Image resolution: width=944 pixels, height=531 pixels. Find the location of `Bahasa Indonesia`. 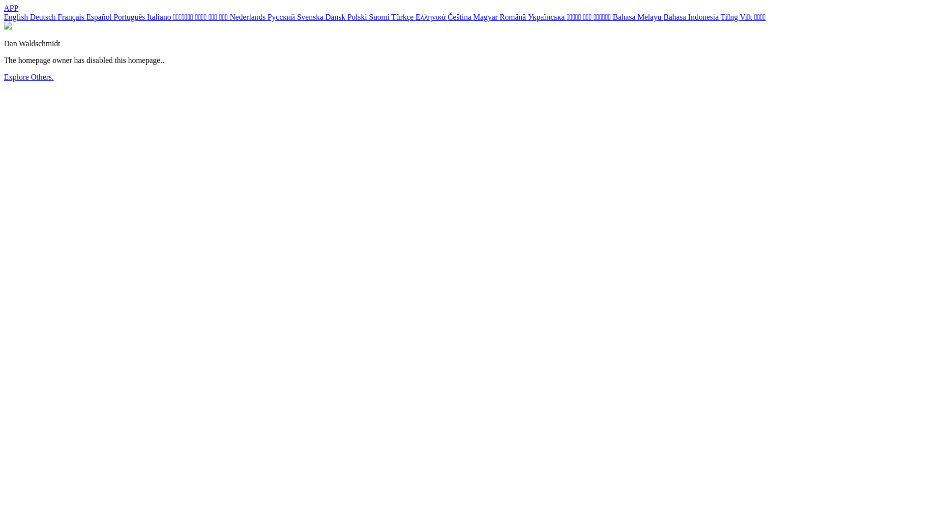

Bahasa Indonesia is located at coordinates (692, 17).